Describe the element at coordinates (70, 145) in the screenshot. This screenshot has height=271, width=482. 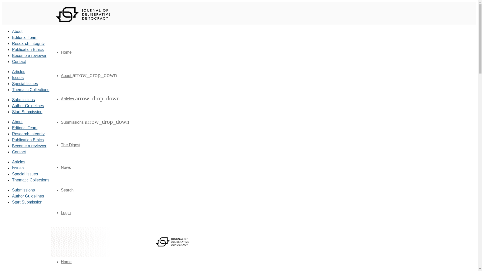
I see `The Digest` at that location.